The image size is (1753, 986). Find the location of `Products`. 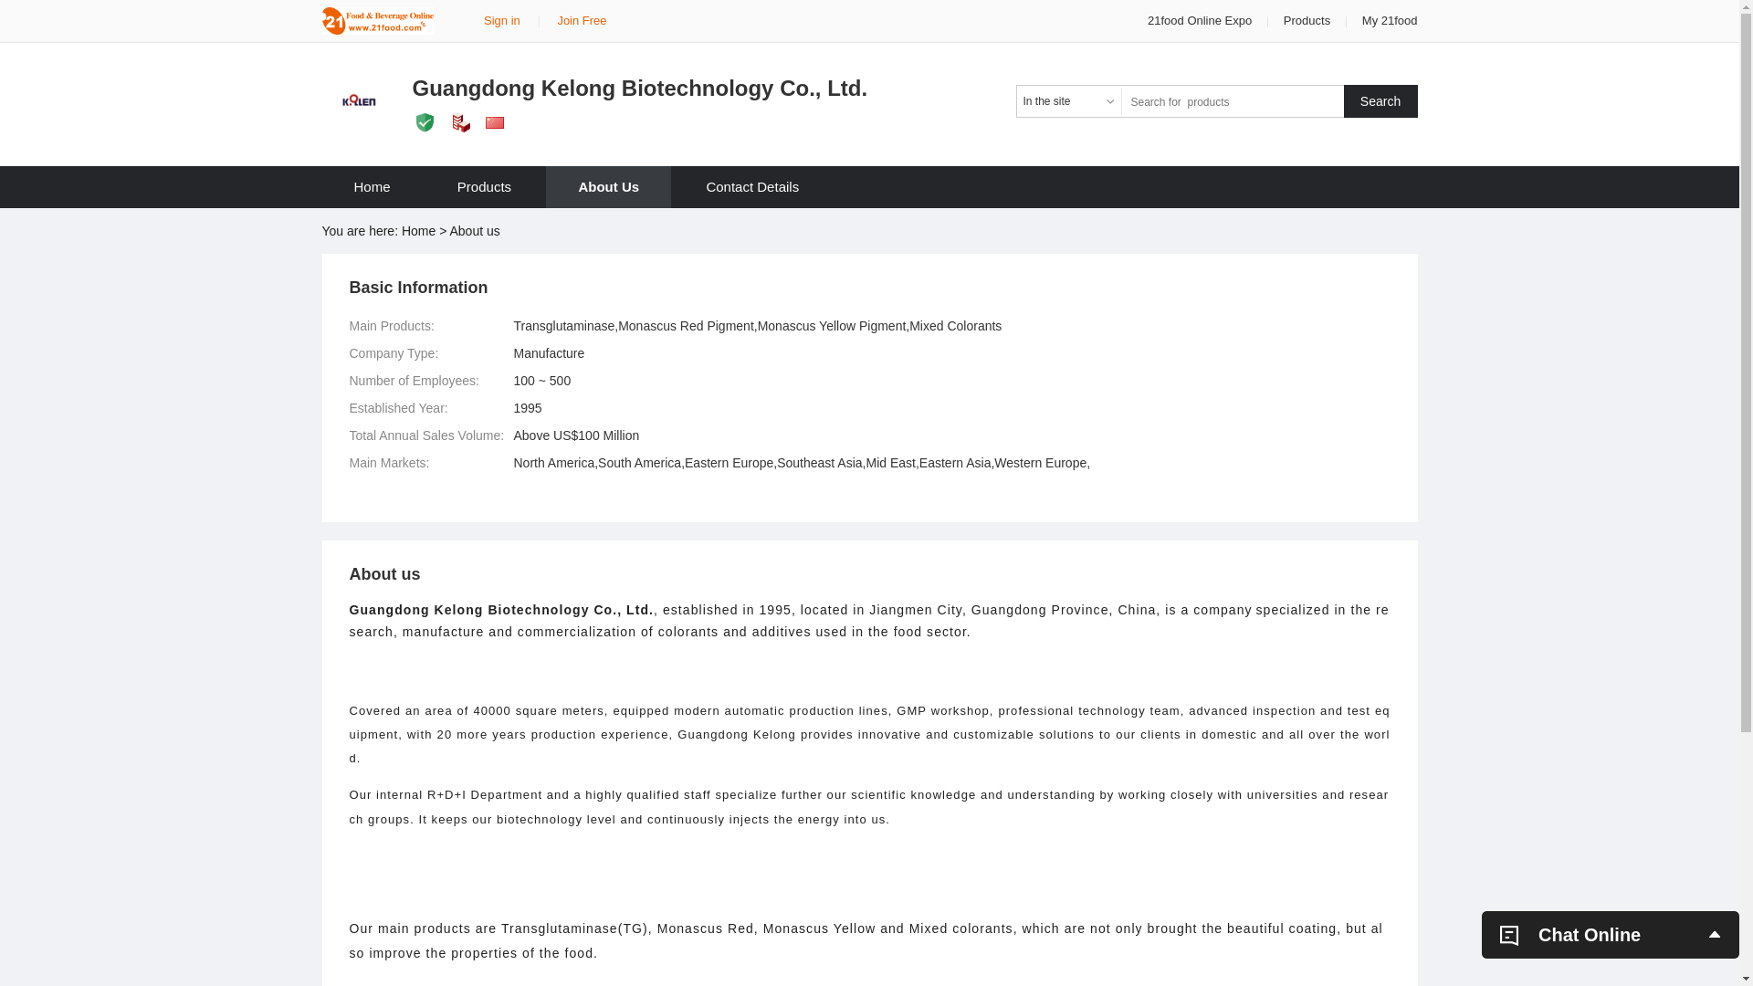

Products is located at coordinates (484, 187).